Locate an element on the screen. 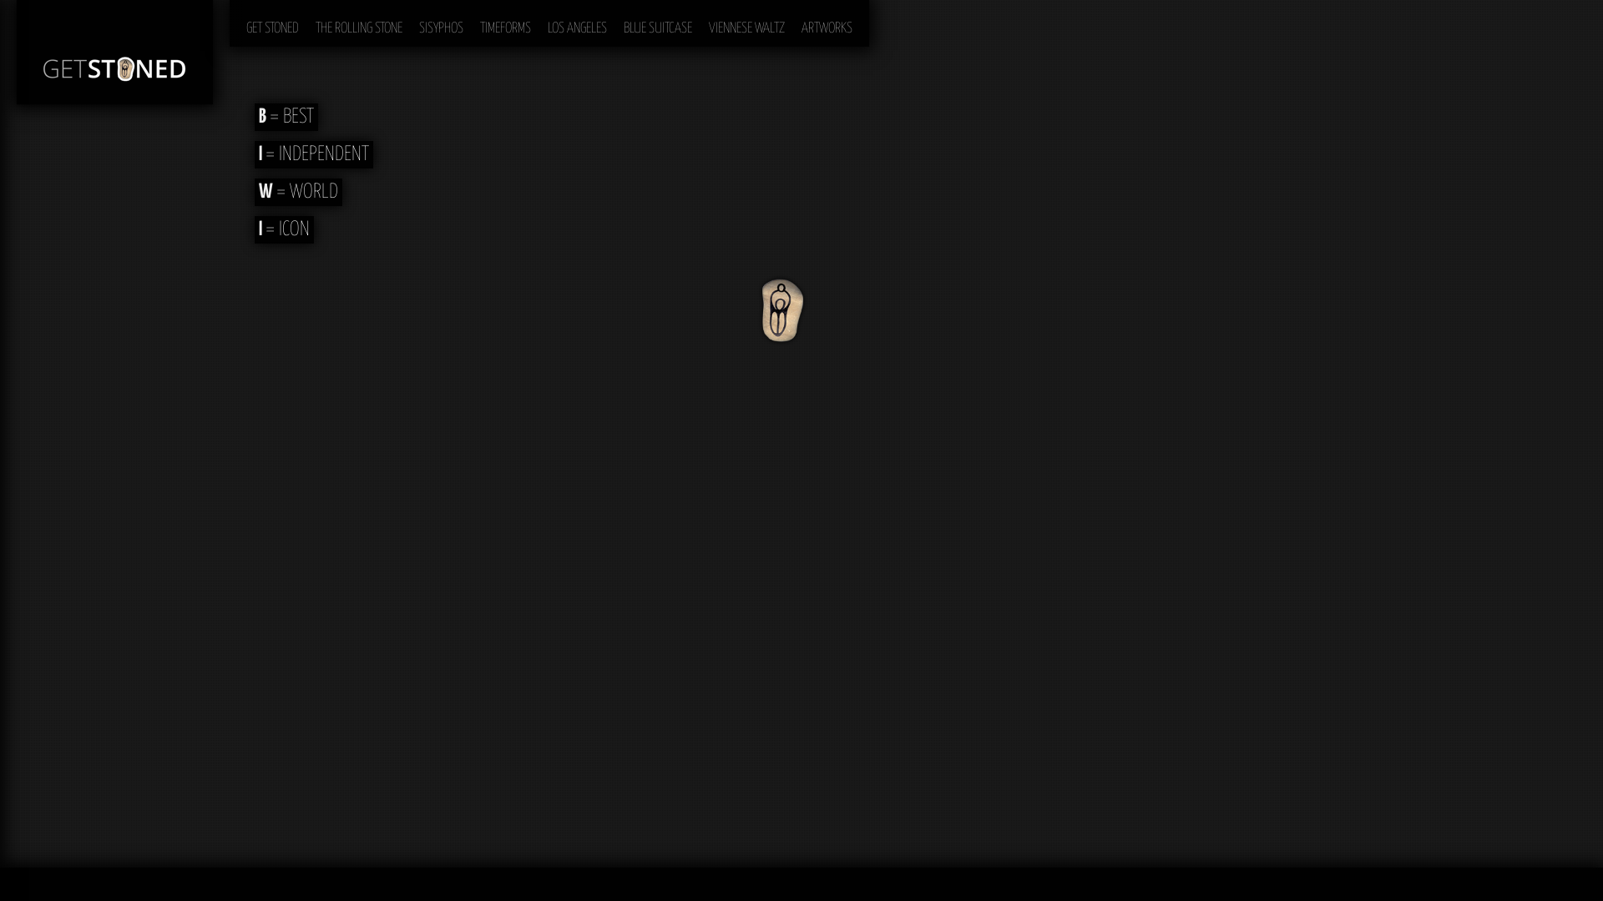  CONTACT is located at coordinates (1531, 884).